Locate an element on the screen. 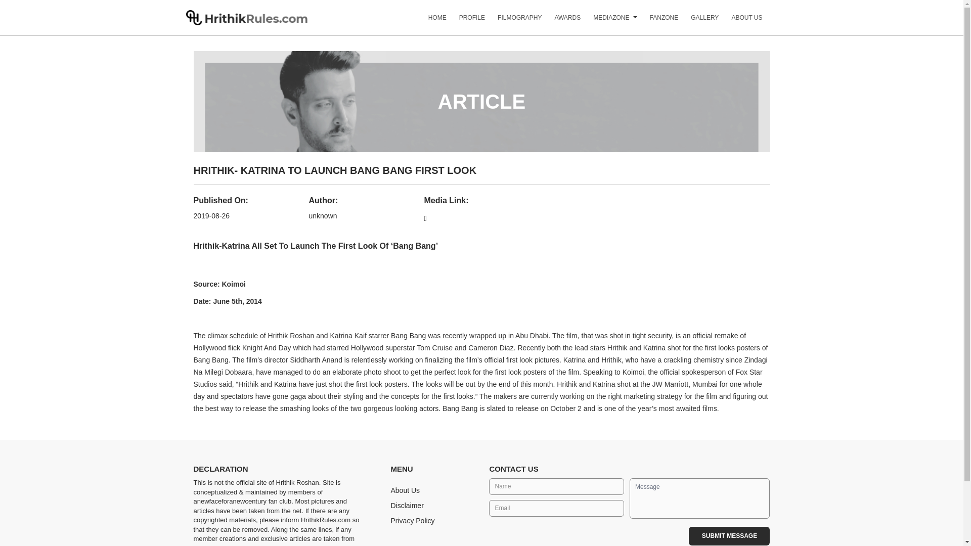 The image size is (971, 546). MEDIAZONE is located at coordinates (605, 21).